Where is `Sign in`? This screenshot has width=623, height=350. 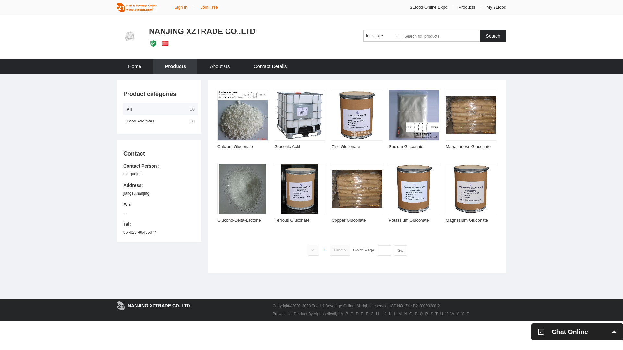 Sign in is located at coordinates (181, 7).